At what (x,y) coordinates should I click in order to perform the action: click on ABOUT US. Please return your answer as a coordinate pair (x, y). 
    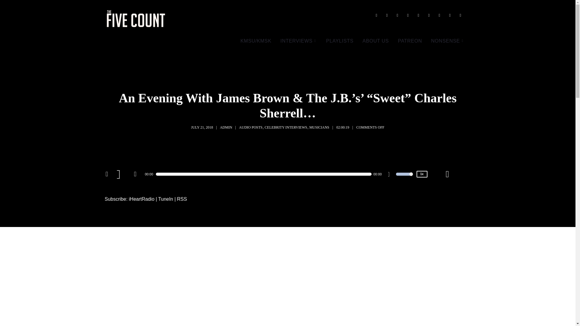
    Looking at the image, I should click on (375, 41).